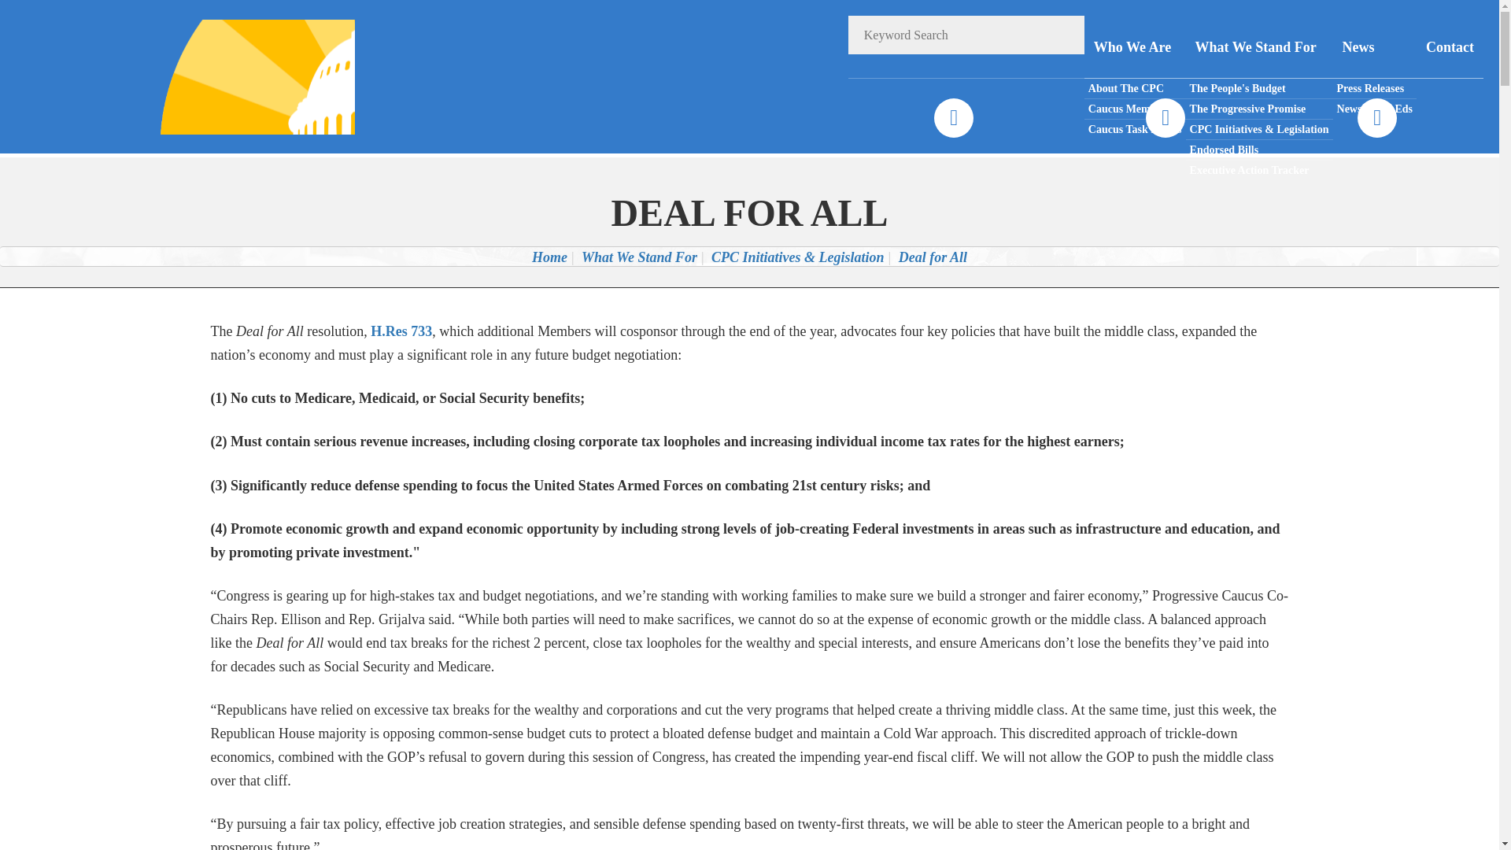 This screenshot has height=850, width=1511. Describe the element at coordinates (1374, 47) in the screenshot. I see `News` at that location.